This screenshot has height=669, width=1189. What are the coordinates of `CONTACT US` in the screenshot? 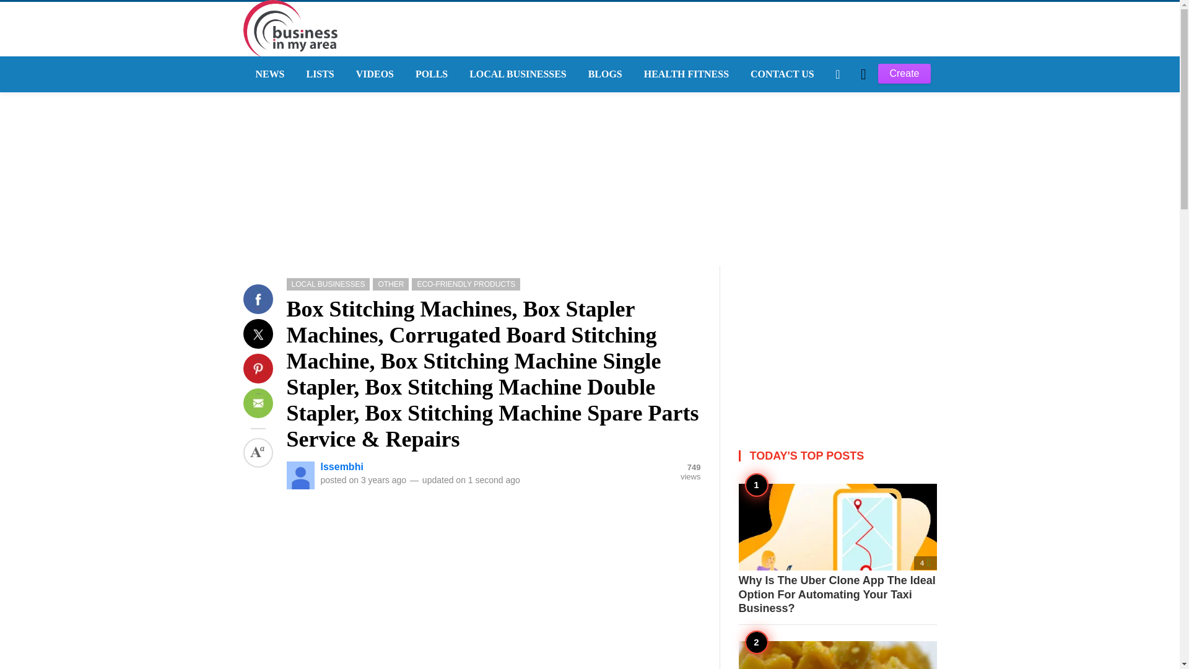 It's located at (781, 74).